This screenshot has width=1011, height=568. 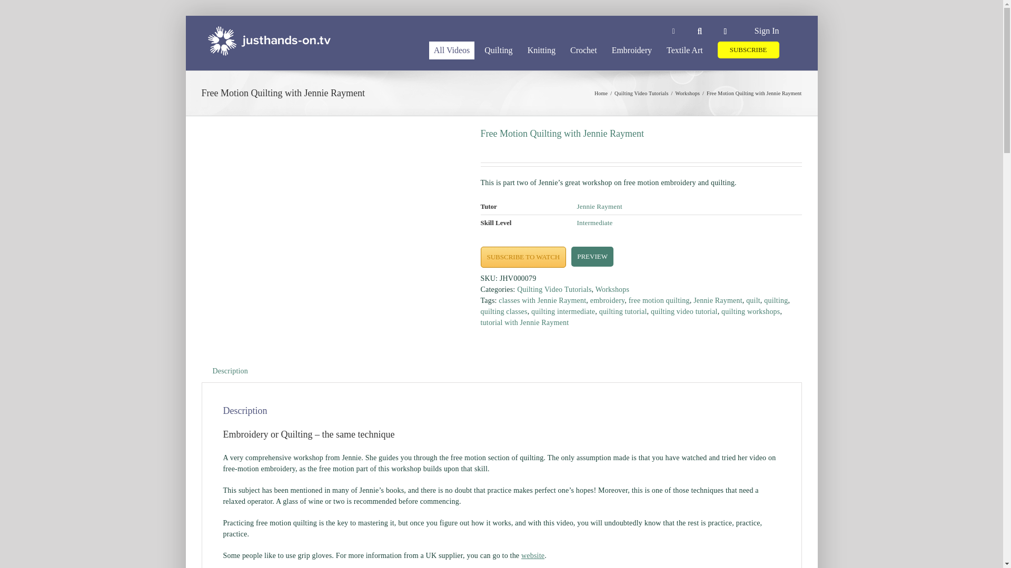 I want to click on All Videos, so click(x=452, y=49).